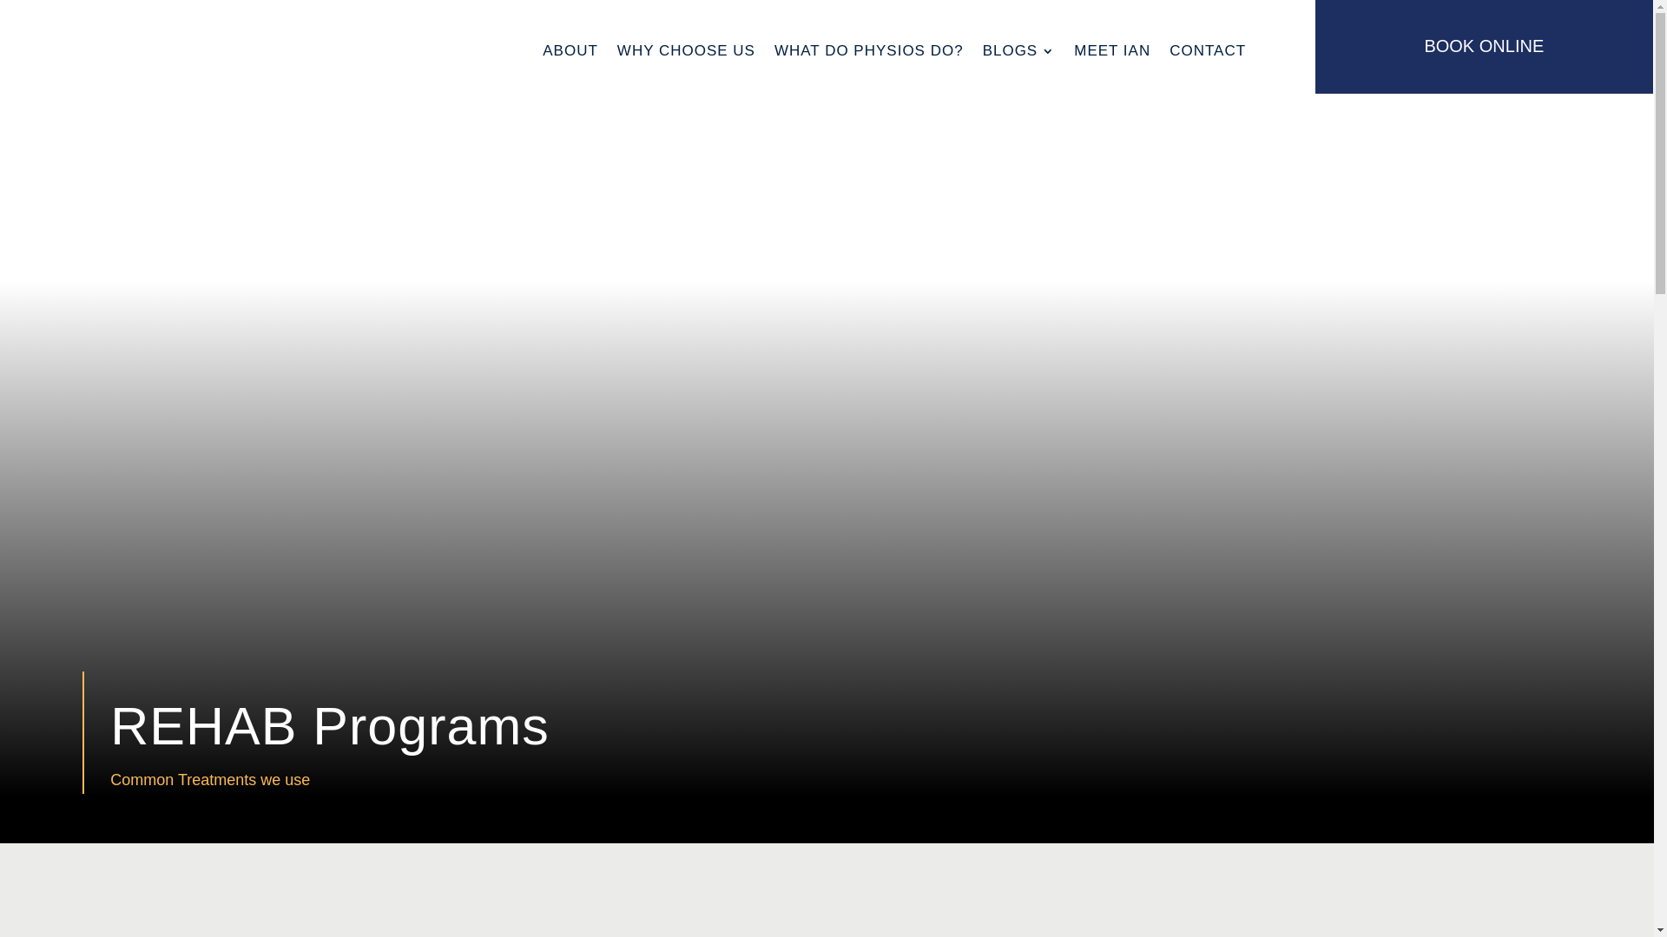  I want to click on BOOK ONLINE, so click(1484, 46).